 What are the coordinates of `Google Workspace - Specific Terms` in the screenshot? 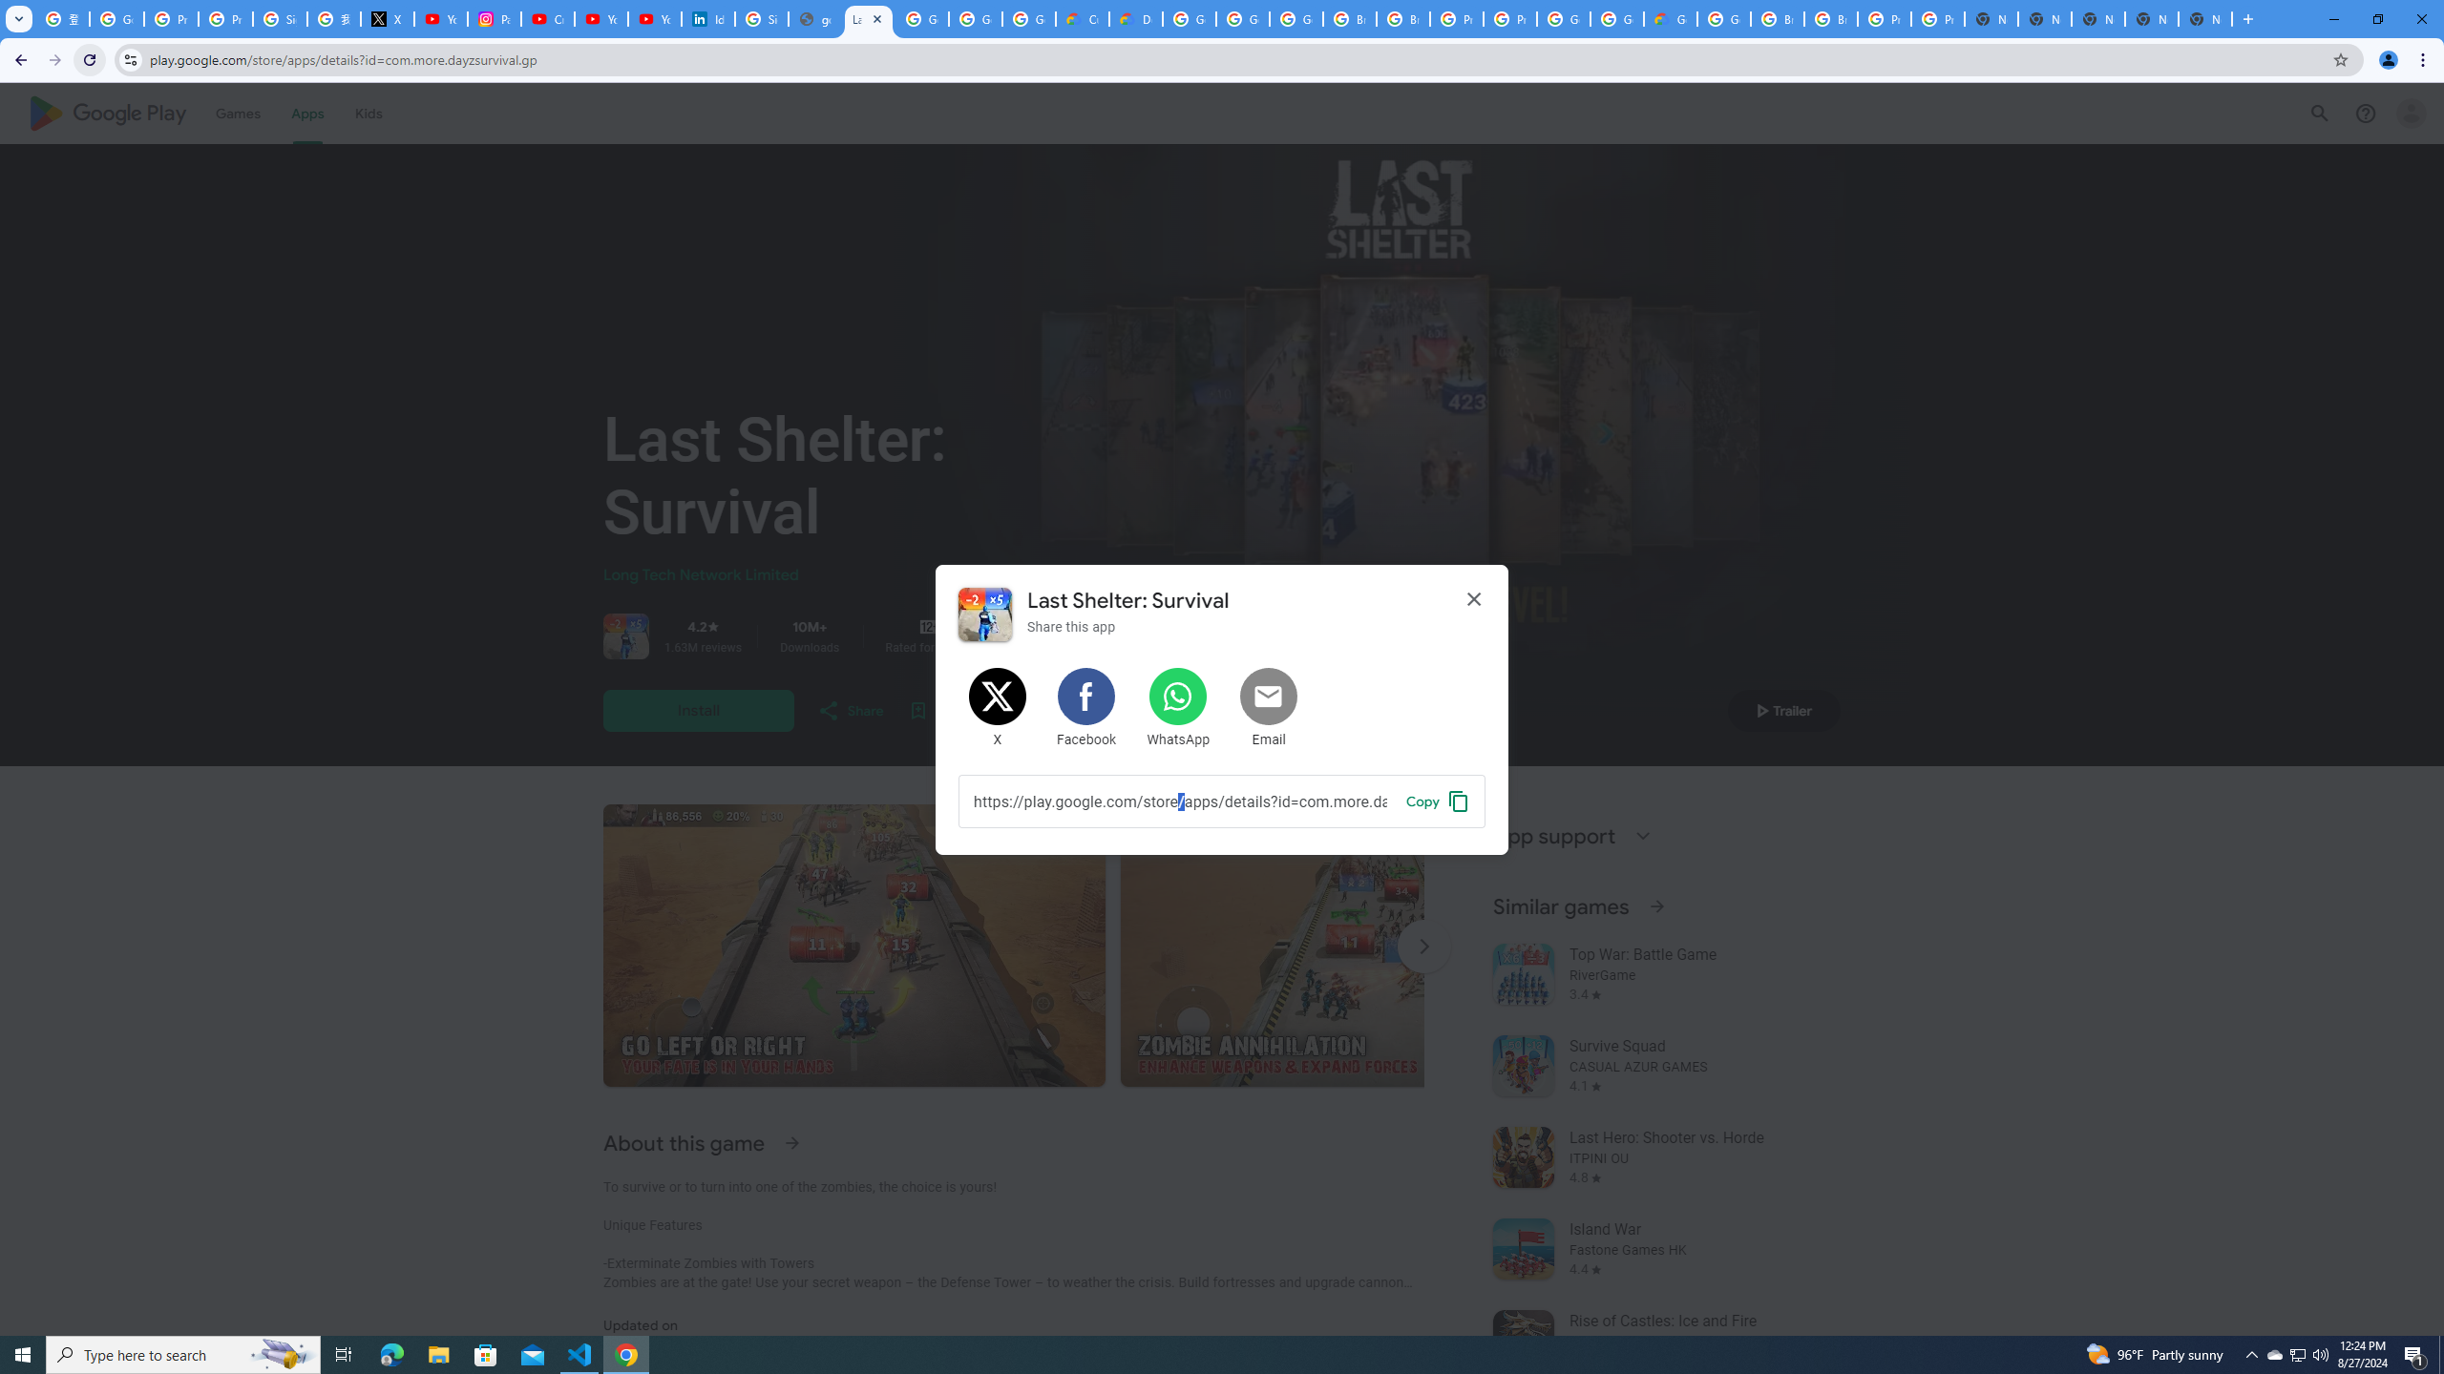 It's located at (1029, 19).